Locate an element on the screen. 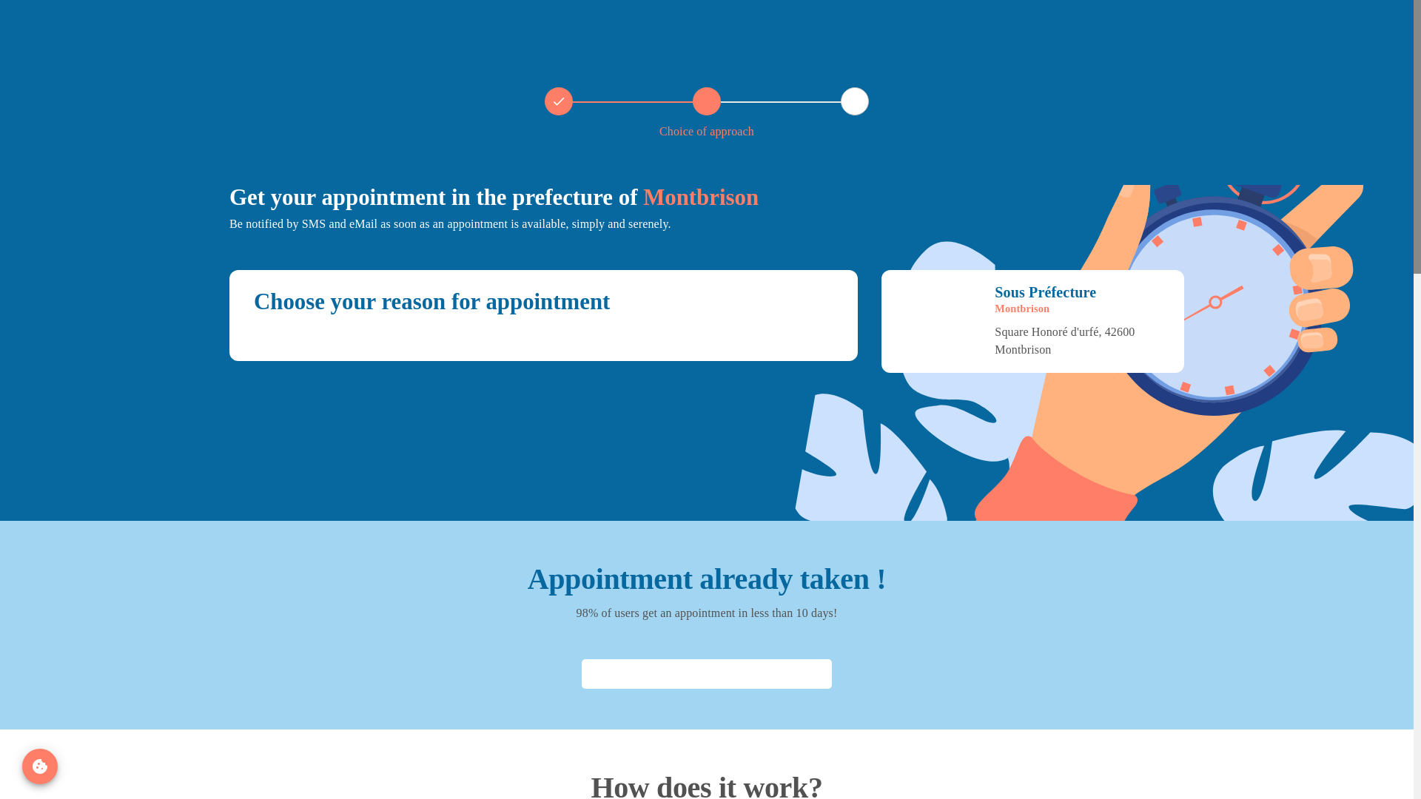 This screenshot has height=799, width=1421. Customer reviews powered by Trustpilot is located at coordinates (706, 673).